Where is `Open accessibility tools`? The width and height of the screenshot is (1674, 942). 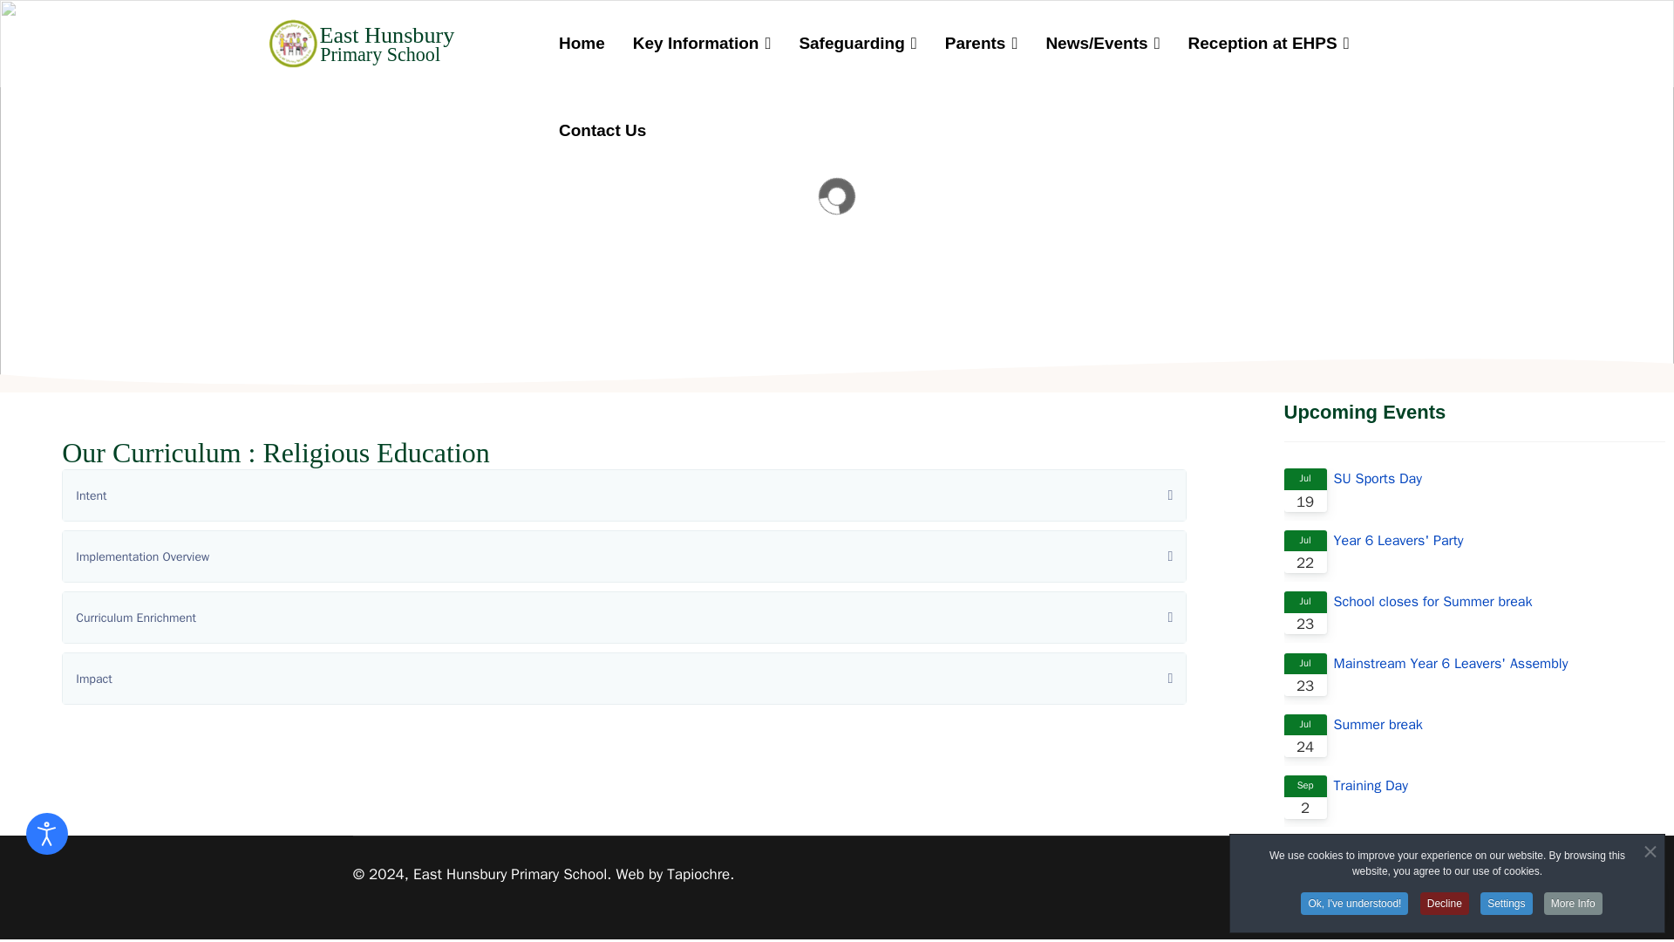
Open accessibility tools is located at coordinates (47, 834).